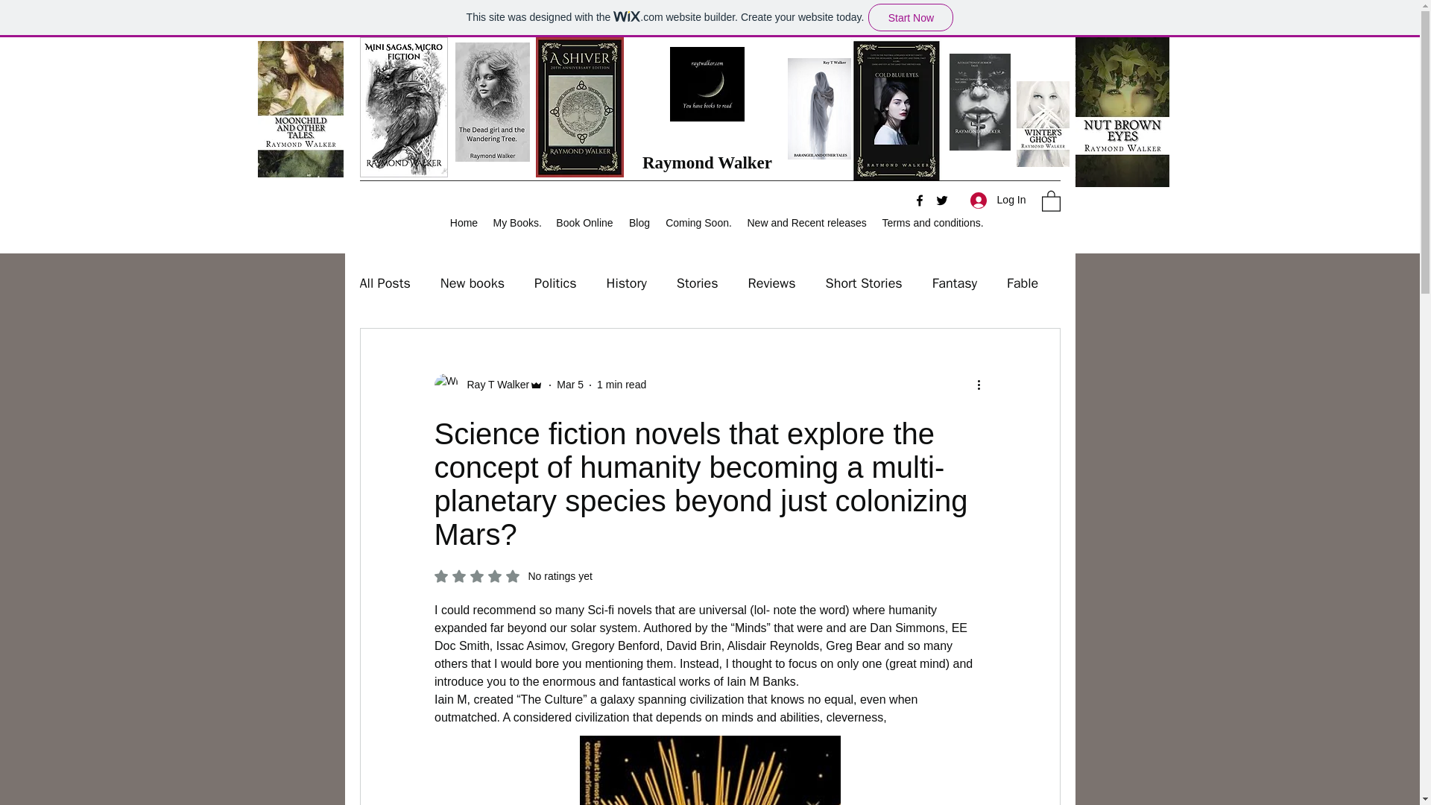  What do you see at coordinates (772, 283) in the screenshot?
I see `Reviews` at bounding box center [772, 283].